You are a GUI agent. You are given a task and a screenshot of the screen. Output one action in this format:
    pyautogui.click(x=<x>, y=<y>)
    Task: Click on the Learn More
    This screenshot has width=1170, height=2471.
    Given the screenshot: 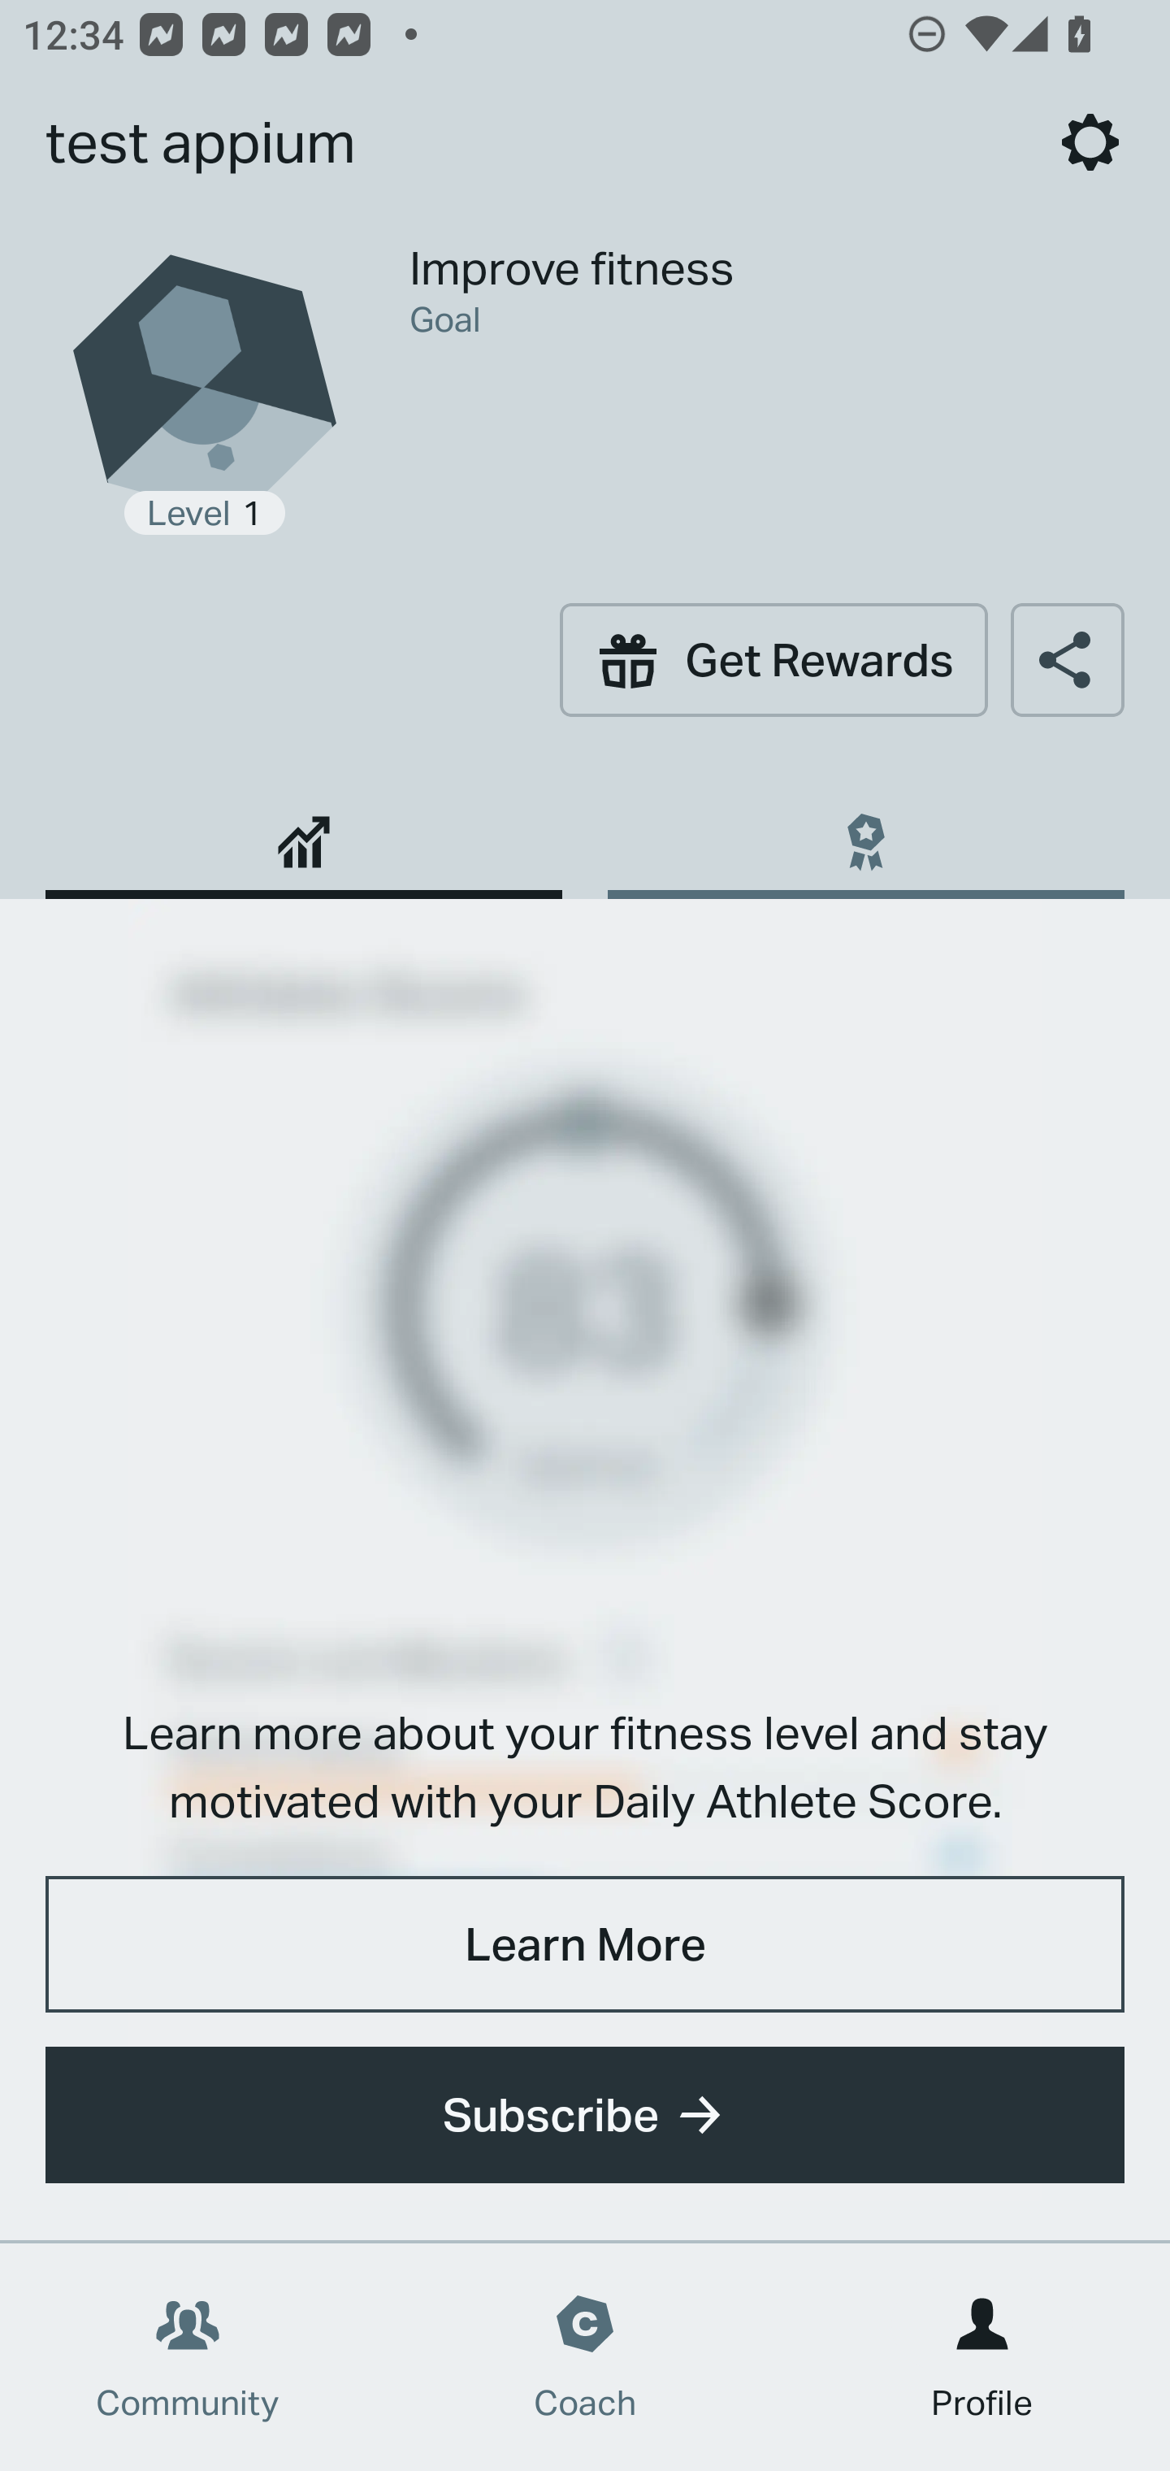 What is the action you would take?
    pyautogui.click(x=585, y=1943)
    